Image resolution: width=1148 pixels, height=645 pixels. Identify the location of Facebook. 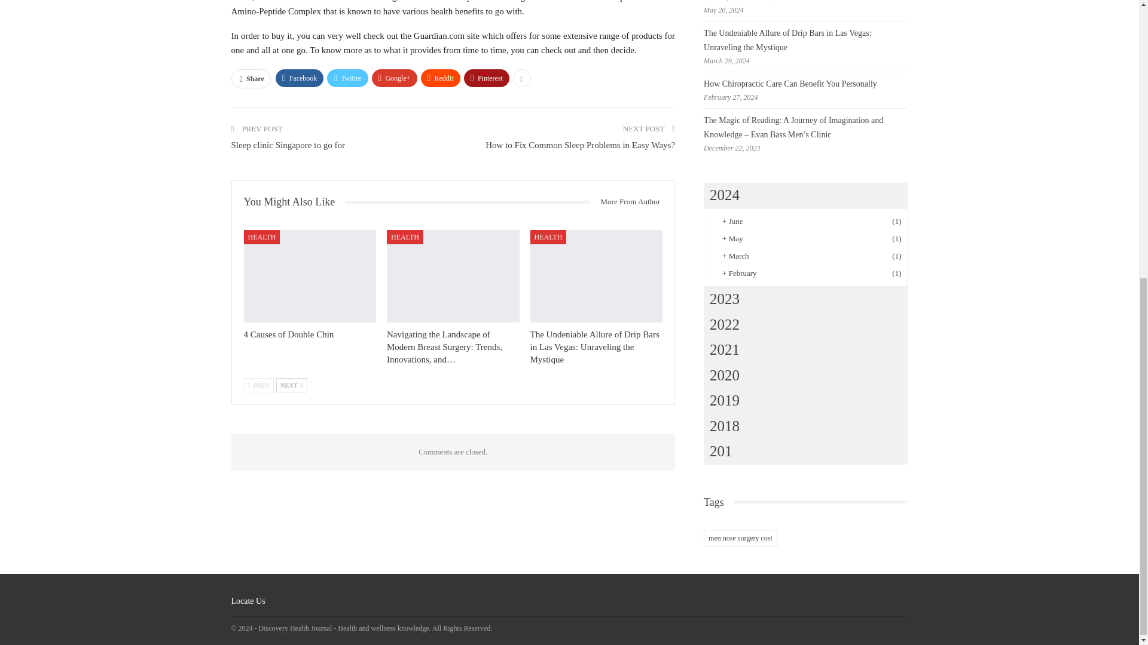
(299, 78).